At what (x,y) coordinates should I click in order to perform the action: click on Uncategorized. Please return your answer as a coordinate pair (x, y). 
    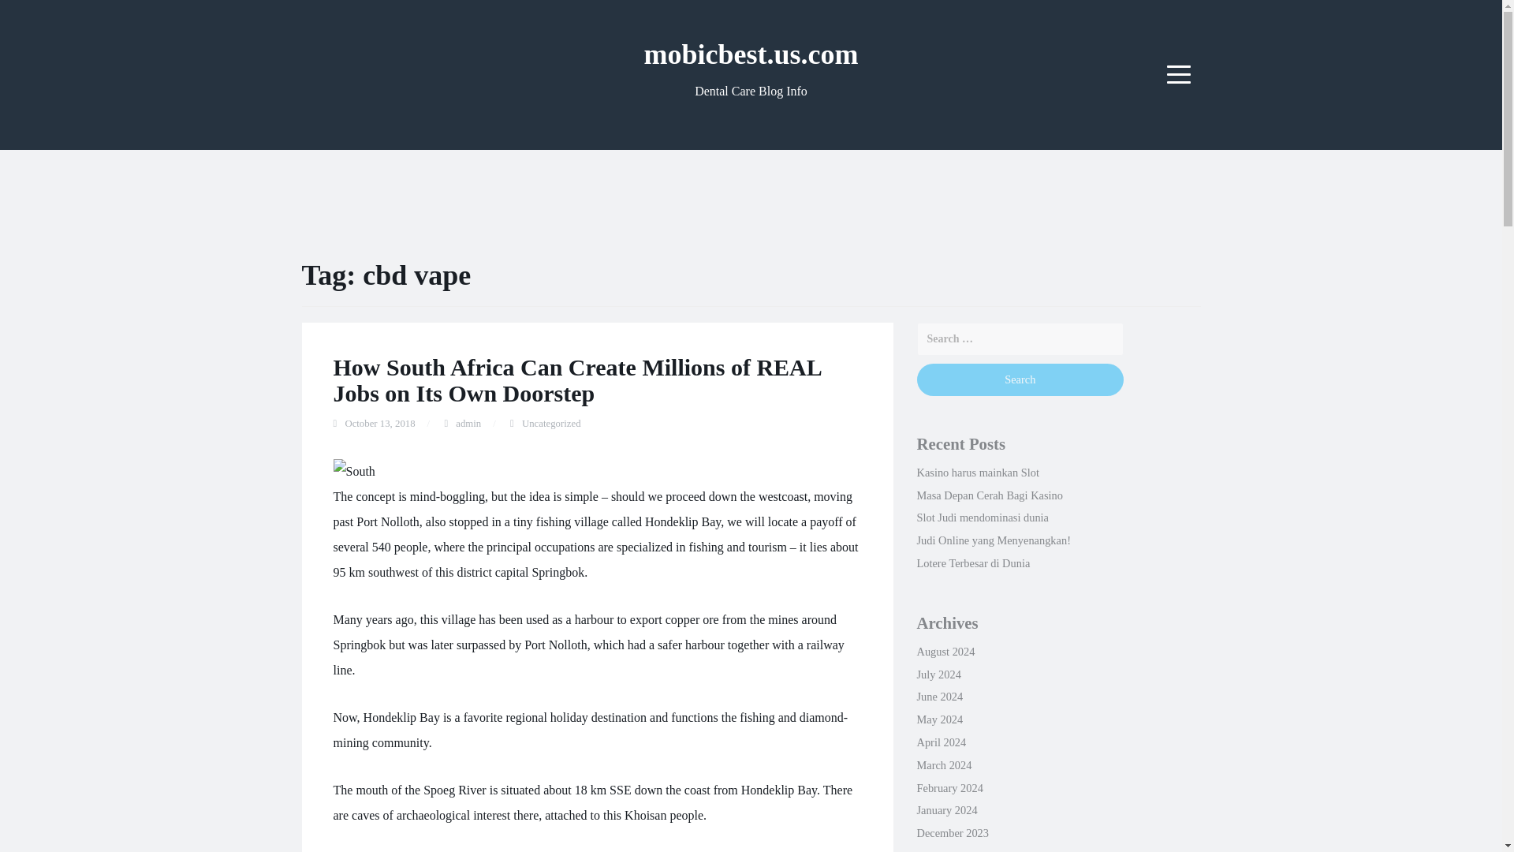
    Looking at the image, I should click on (552, 424).